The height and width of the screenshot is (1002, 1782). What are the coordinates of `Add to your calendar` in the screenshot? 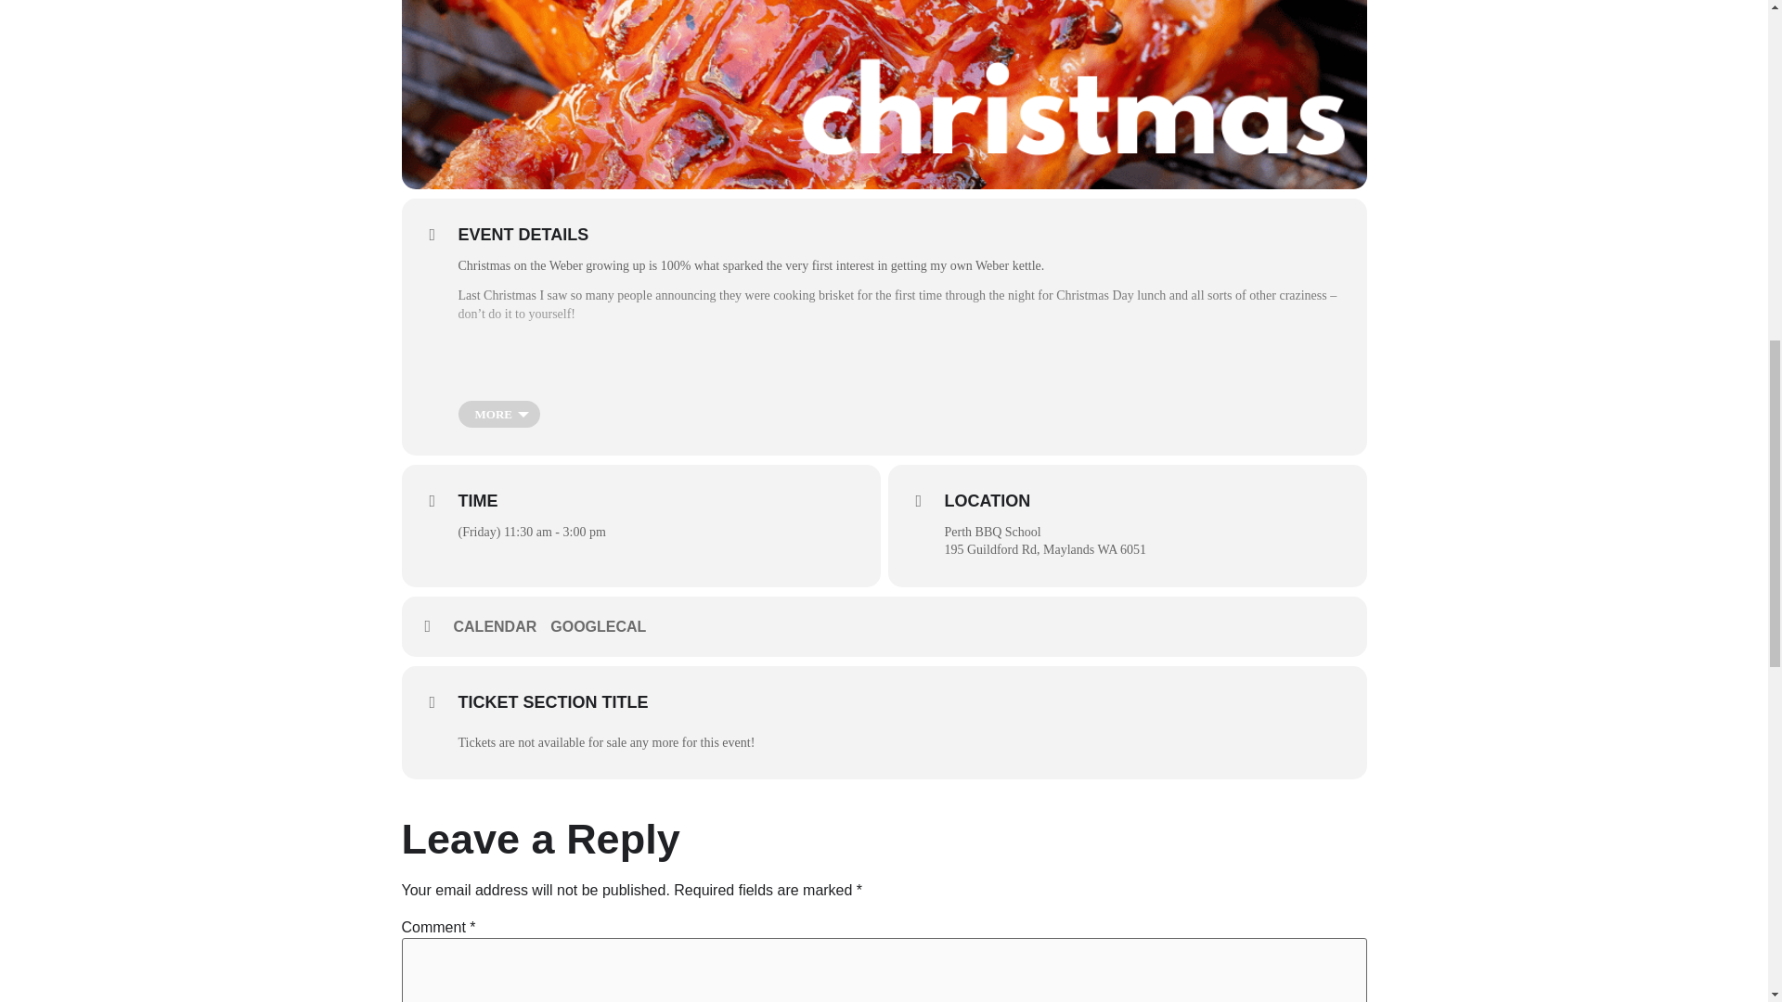 It's located at (501, 627).